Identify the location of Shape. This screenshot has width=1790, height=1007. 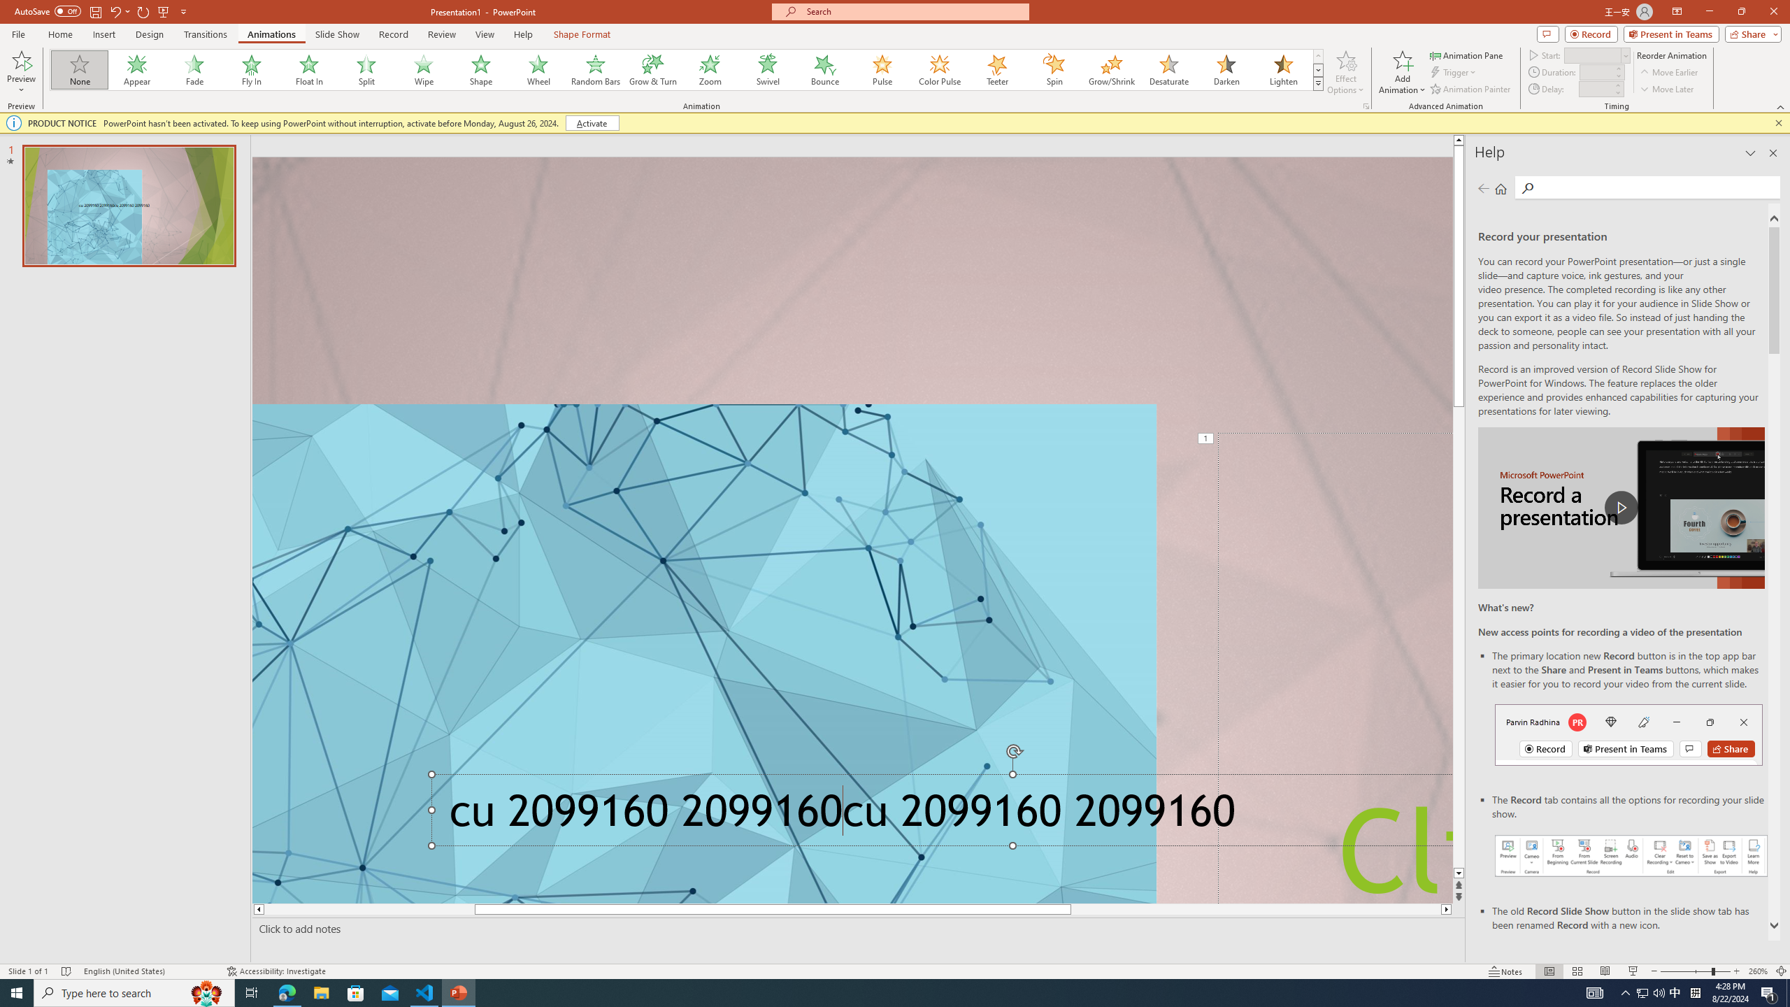
(481, 70).